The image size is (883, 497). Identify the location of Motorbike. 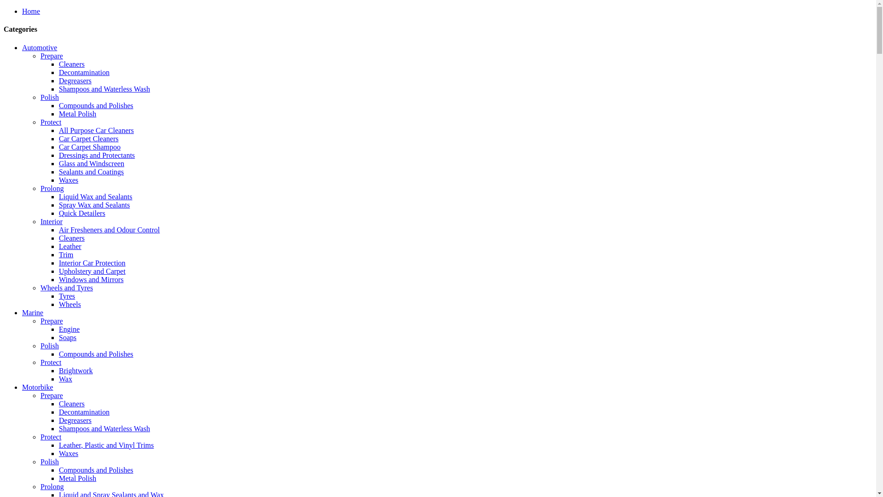
(38, 387).